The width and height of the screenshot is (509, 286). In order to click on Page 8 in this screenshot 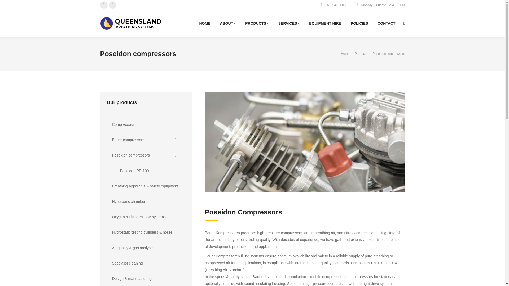, I will do `click(304, 258)`.